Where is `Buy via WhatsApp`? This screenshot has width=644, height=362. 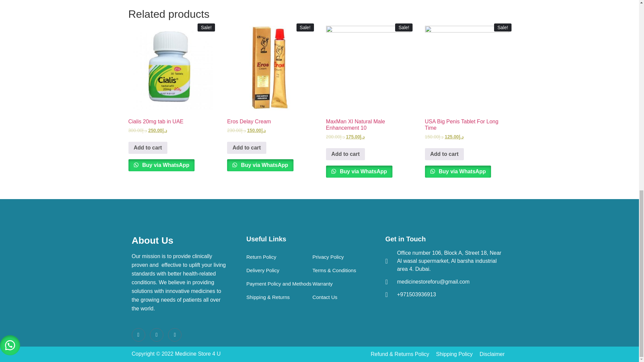
Buy via WhatsApp is located at coordinates (359, 172).